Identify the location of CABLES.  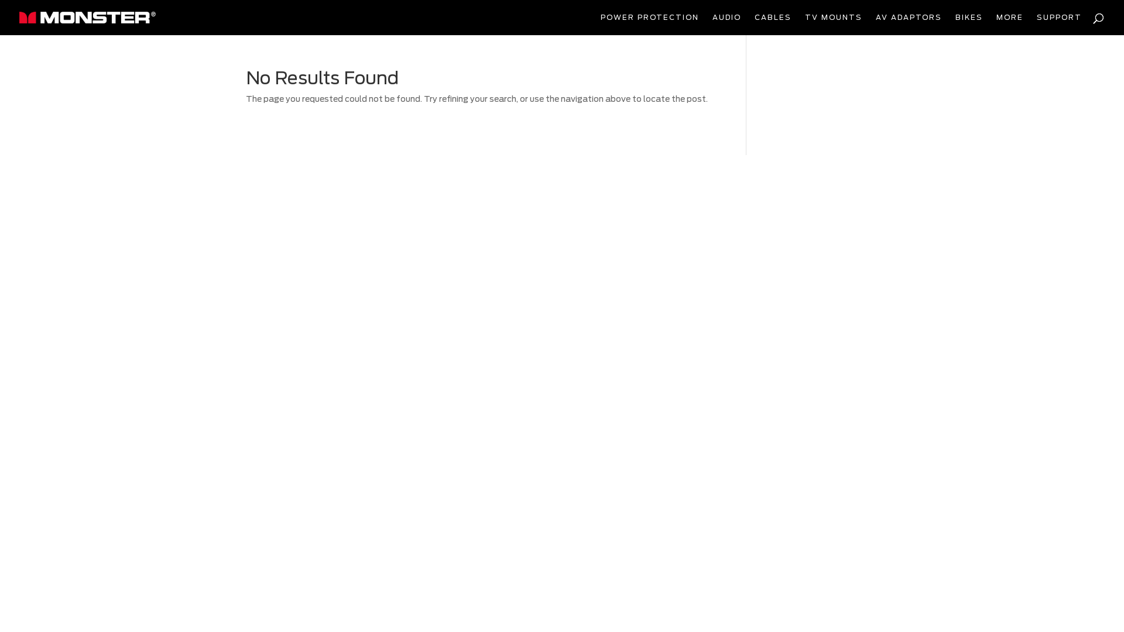
(773, 25).